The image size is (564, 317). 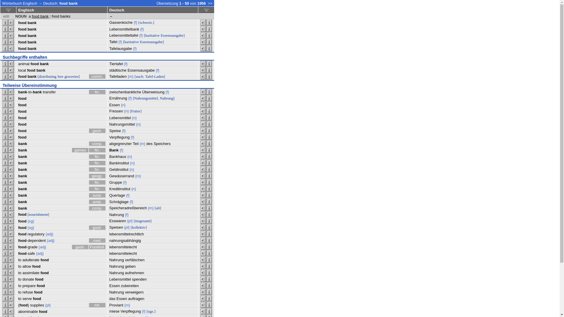 What do you see at coordinates (122, 124) in the screenshot?
I see `Nahrungsmittel` at bounding box center [122, 124].